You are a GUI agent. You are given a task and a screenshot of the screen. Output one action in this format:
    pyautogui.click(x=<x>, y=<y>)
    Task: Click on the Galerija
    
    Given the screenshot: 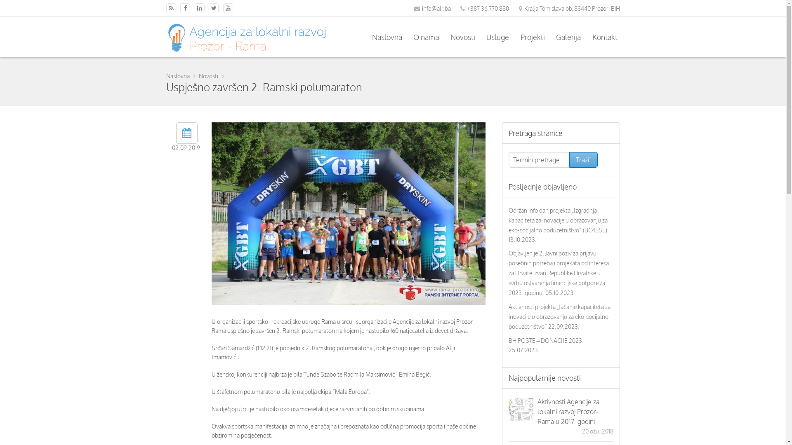 What is the action you would take?
    pyautogui.click(x=568, y=37)
    